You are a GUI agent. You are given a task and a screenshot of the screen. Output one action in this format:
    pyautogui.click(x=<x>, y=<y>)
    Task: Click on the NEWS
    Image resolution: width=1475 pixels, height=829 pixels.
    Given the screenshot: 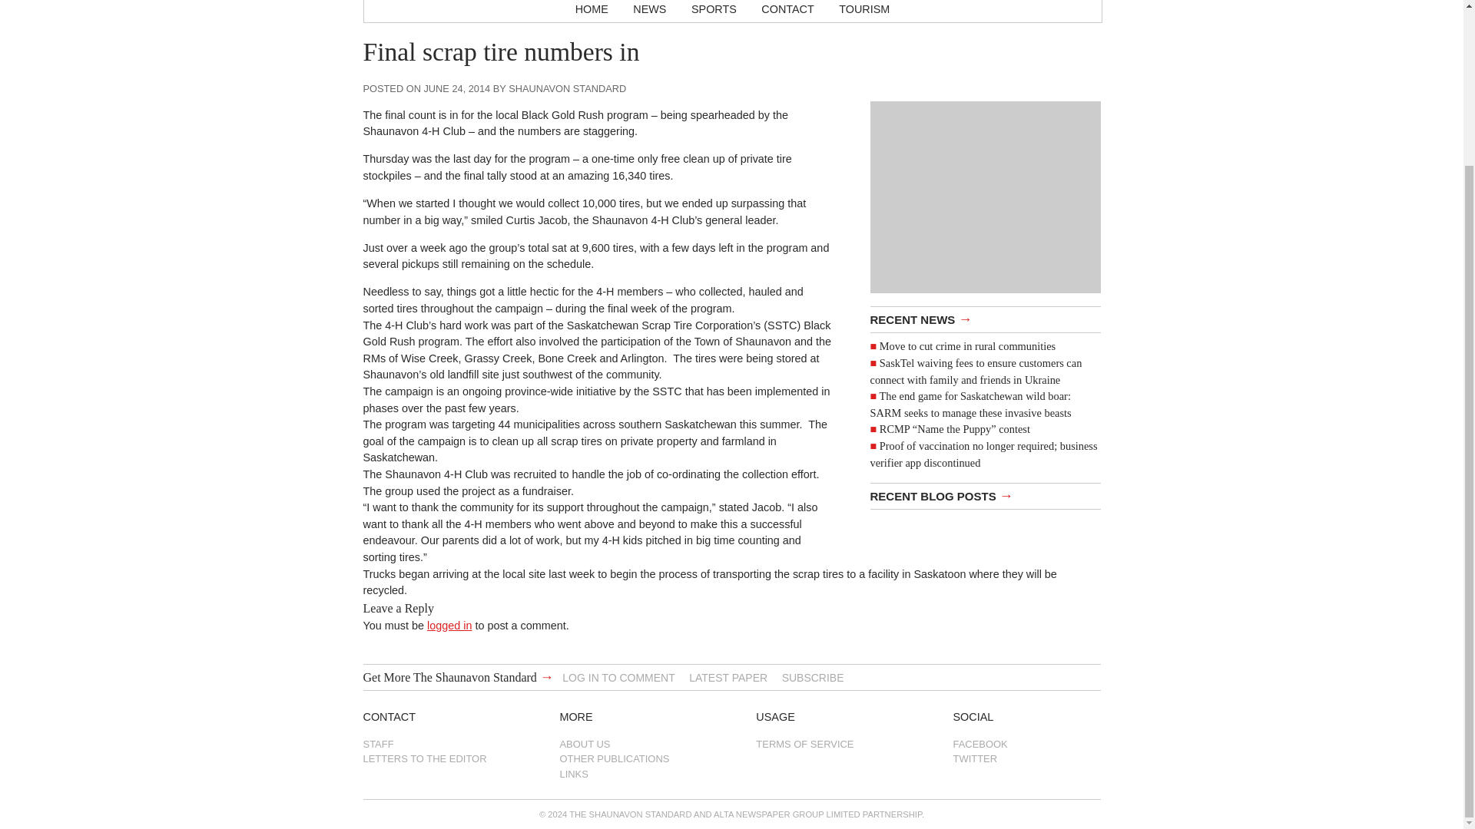 What is the action you would take?
    pyautogui.click(x=650, y=11)
    